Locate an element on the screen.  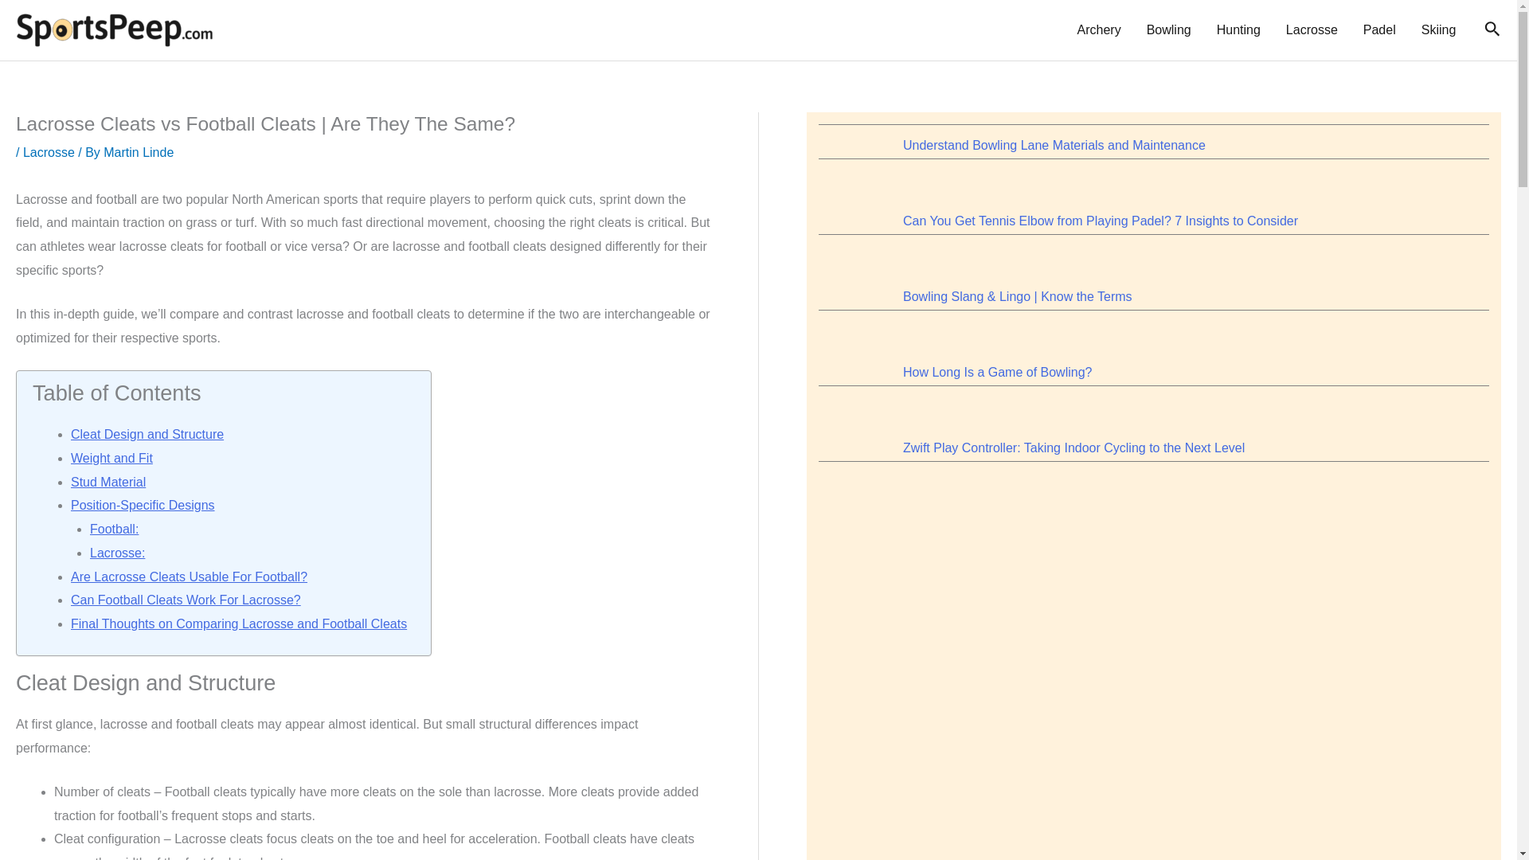
Martin Linde is located at coordinates (139, 151).